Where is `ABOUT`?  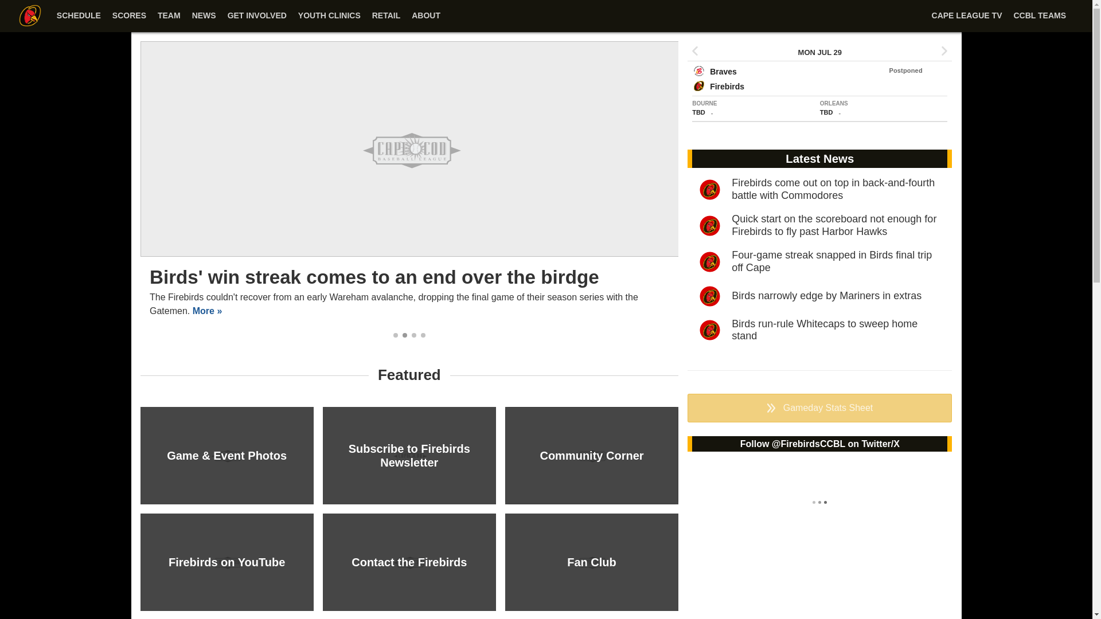 ABOUT is located at coordinates (425, 22).